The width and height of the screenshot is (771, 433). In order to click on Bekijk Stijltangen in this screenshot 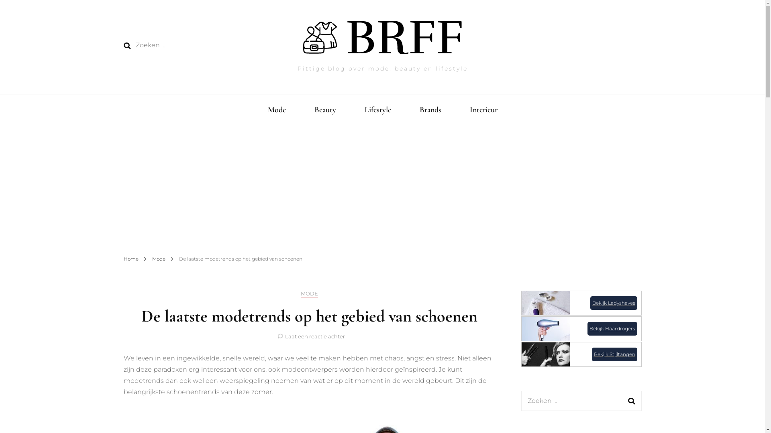, I will do `click(581, 354)`.